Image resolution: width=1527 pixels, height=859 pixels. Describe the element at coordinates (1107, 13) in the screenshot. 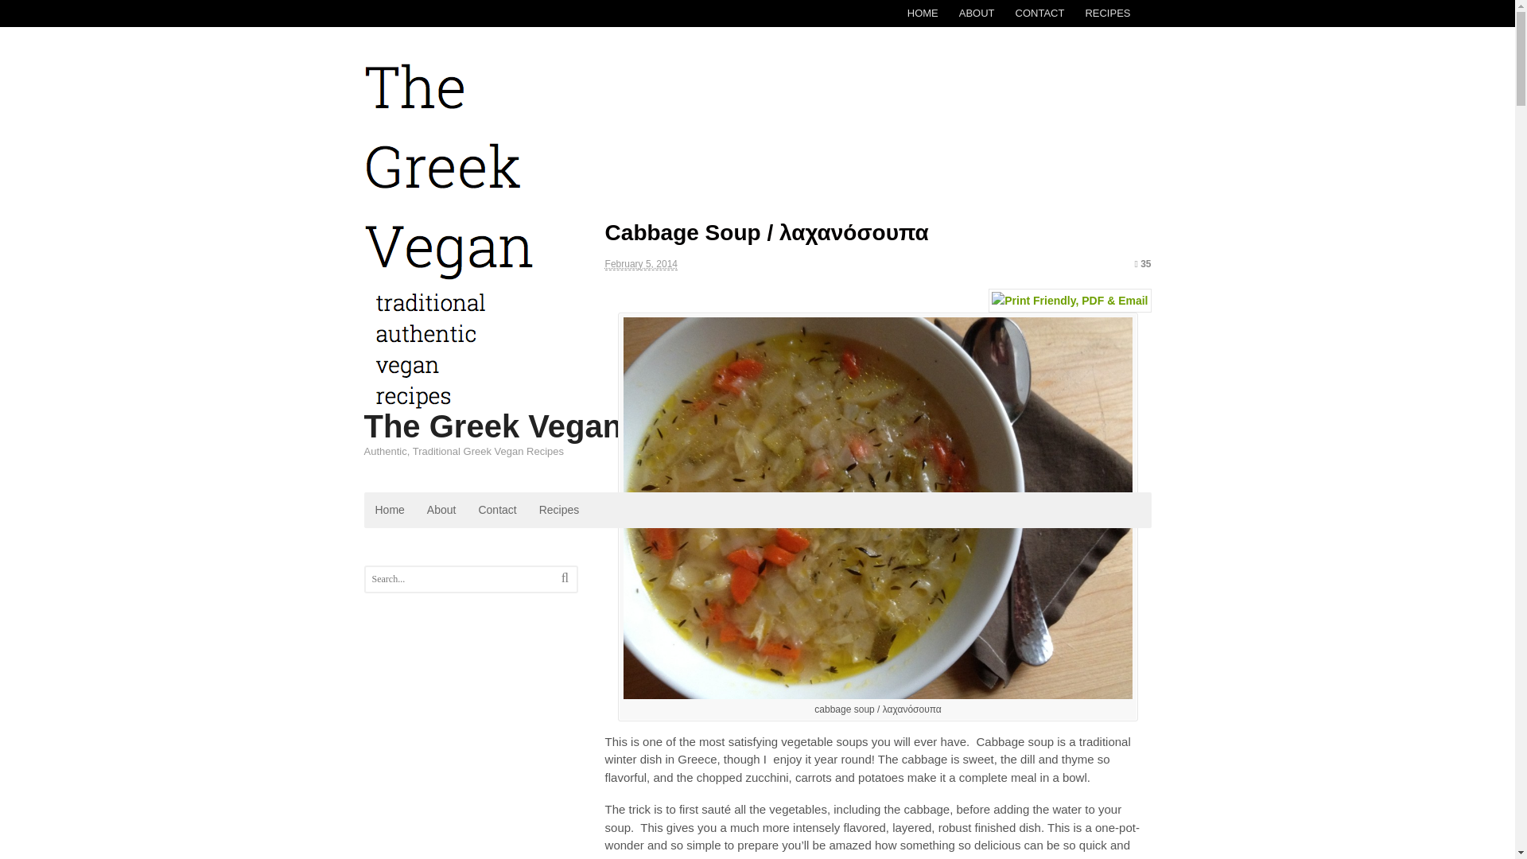

I see `RECIPES` at that location.